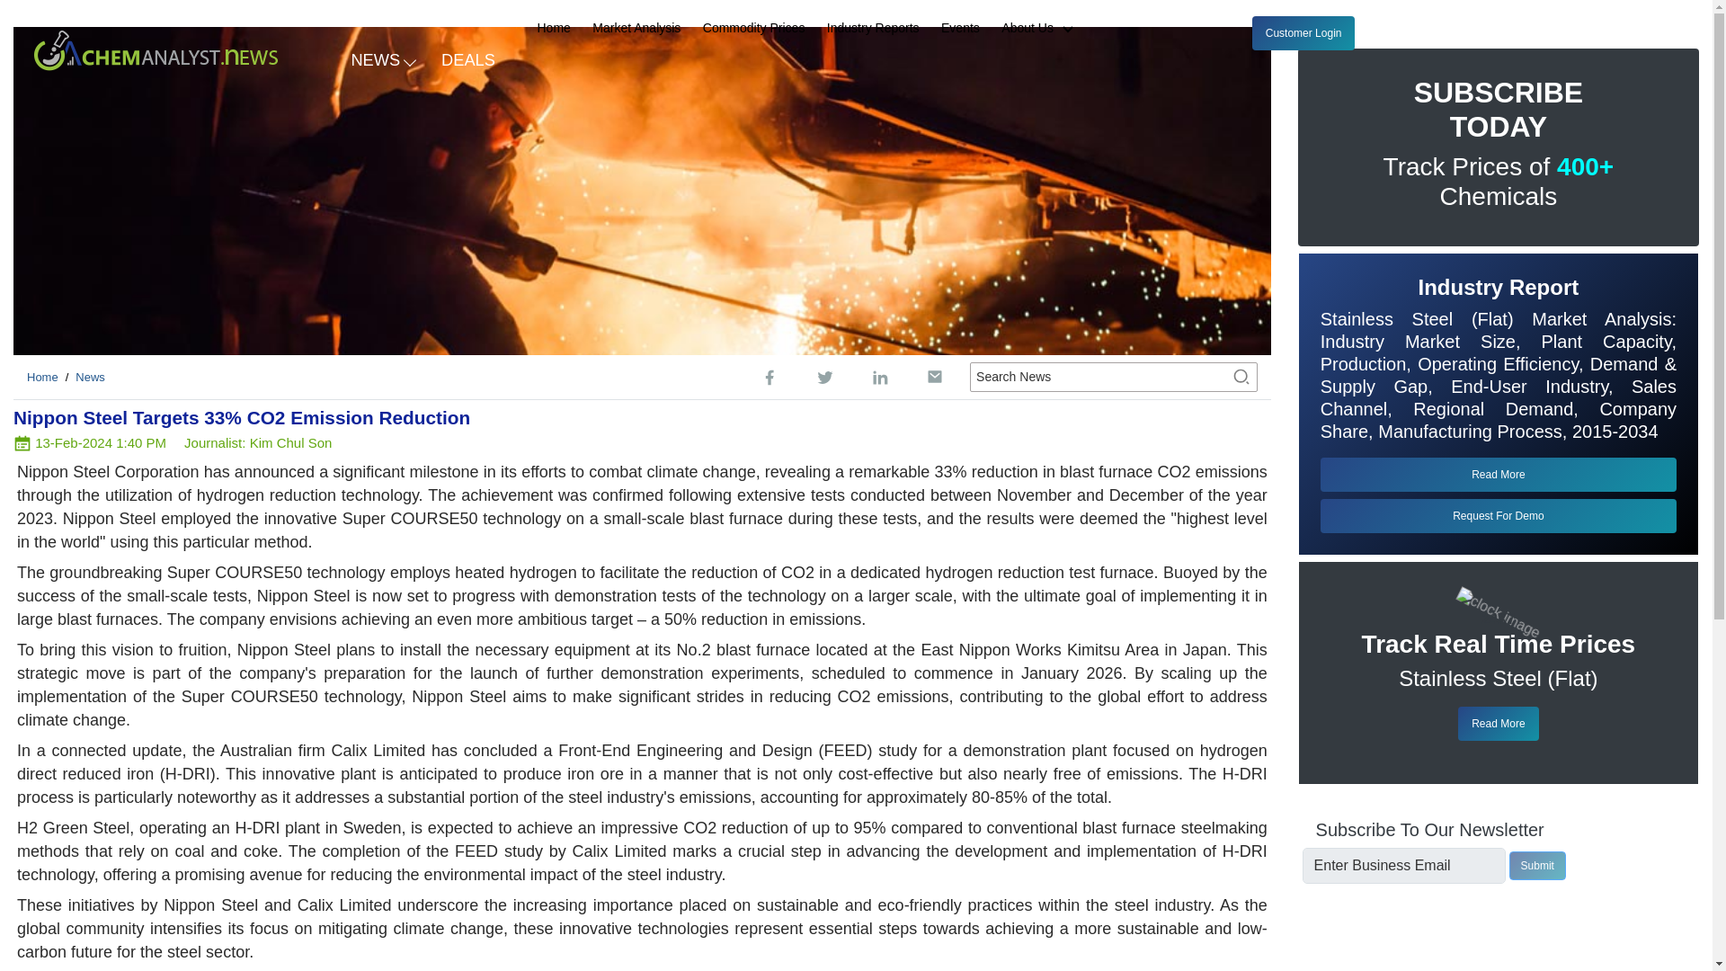 This screenshot has width=1726, height=971. What do you see at coordinates (1537, 865) in the screenshot?
I see `Submit` at bounding box center [1537, 865].